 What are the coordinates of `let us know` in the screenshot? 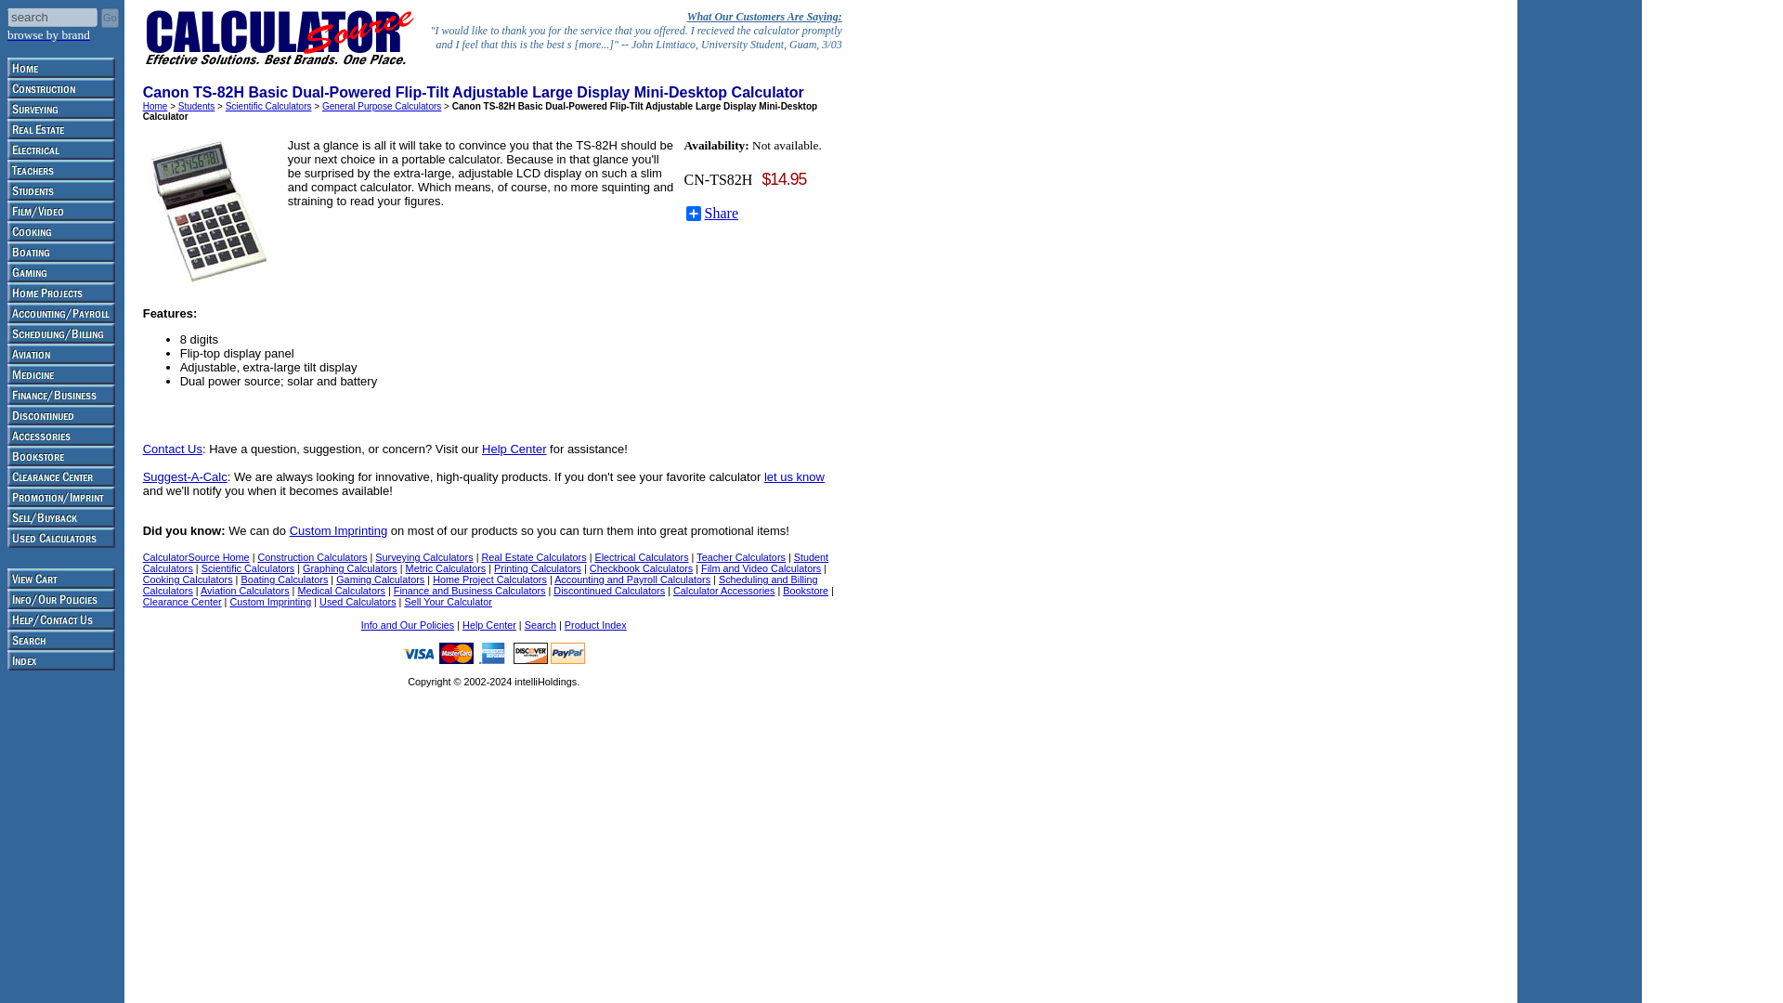 It's located at (794, 476).